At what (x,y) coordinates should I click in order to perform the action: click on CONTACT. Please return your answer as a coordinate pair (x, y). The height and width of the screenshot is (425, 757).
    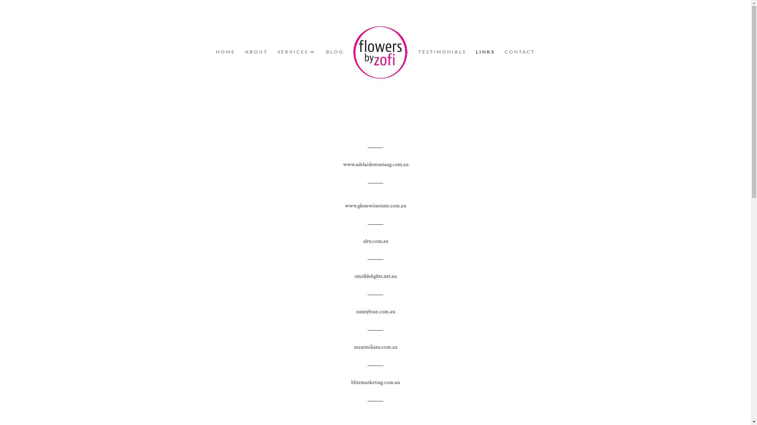
    Looking at the image, I should click on (520, 71).